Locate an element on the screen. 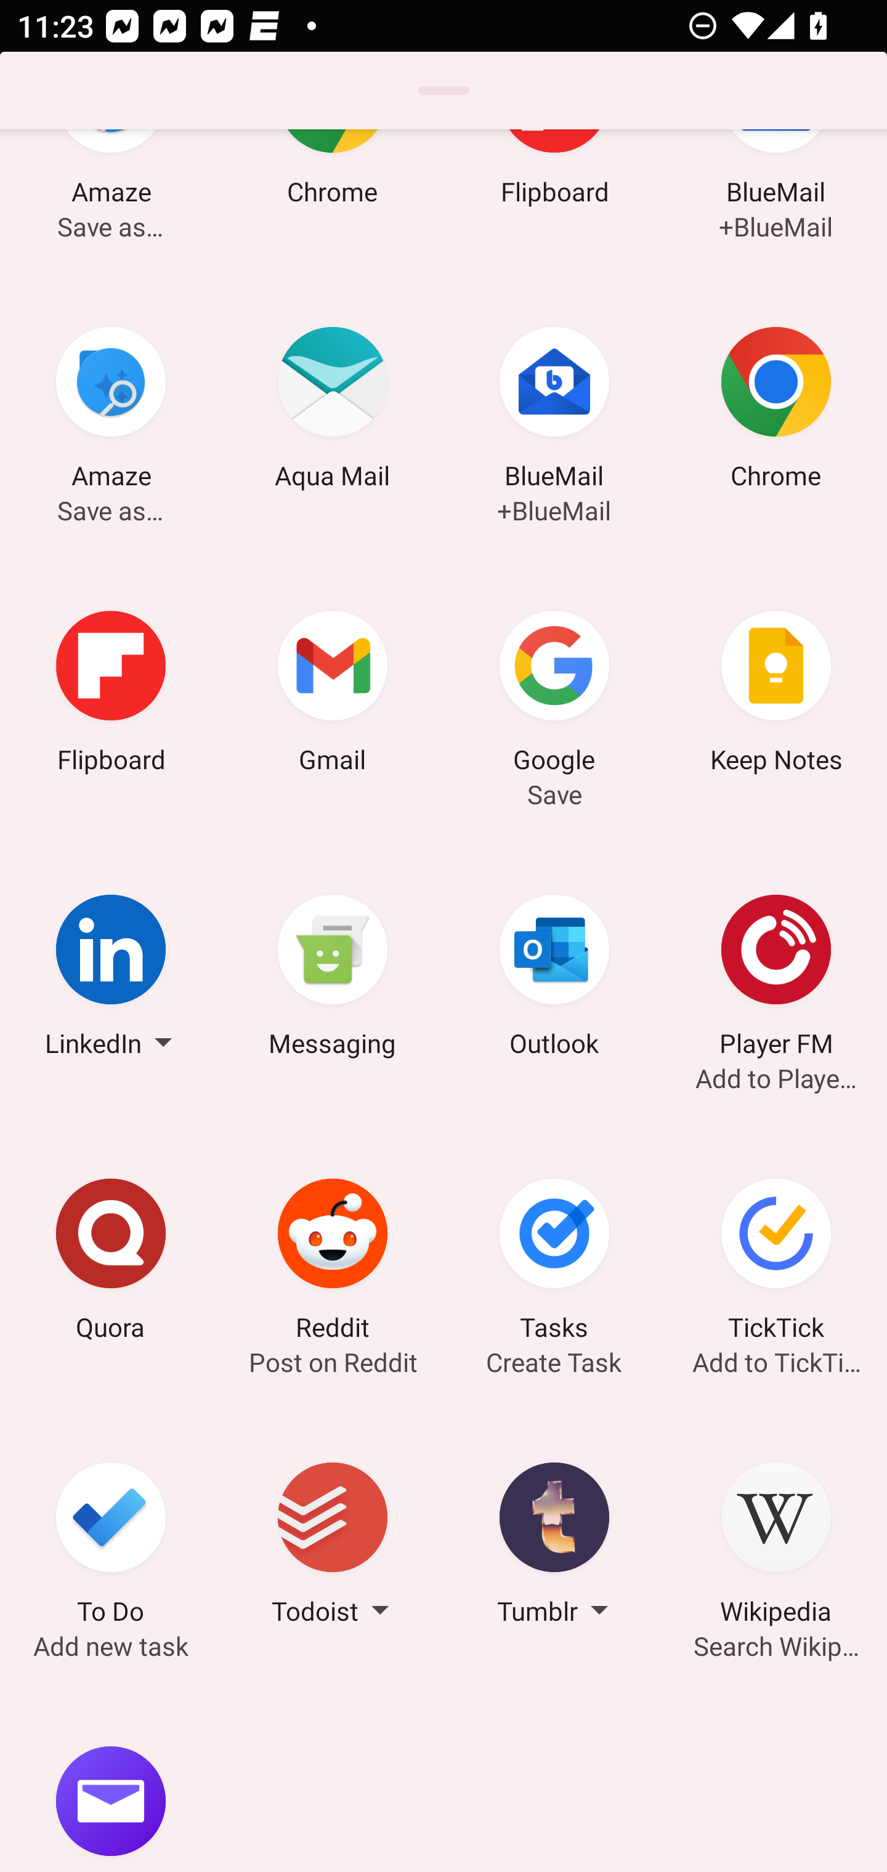 This screenshot has width=887, height=1872. Flipboard is located at coordinates (111, 695).